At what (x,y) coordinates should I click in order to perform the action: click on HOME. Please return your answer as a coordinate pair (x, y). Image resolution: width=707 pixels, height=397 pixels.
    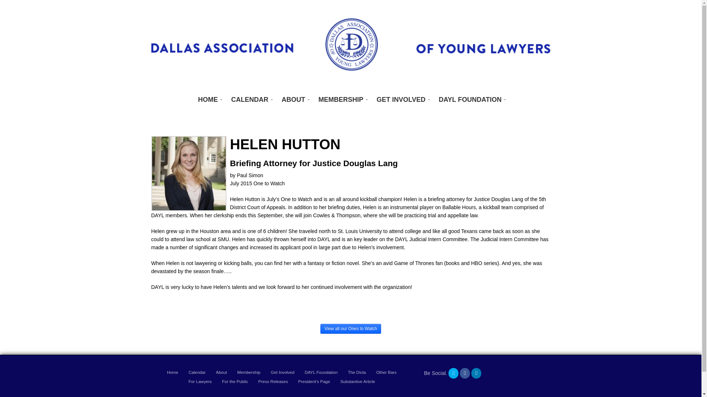
    Looking at the image, I should click on (209, 100).